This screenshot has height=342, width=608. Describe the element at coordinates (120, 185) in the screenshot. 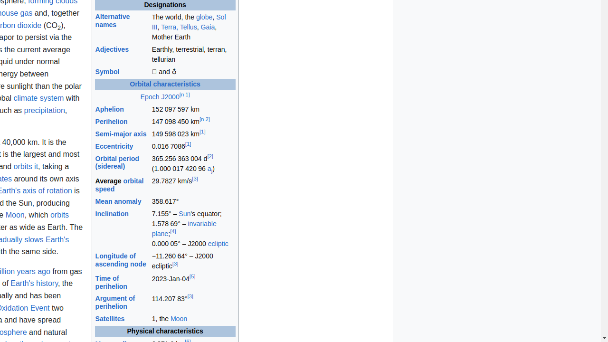

I see `orbital speed` at that location.